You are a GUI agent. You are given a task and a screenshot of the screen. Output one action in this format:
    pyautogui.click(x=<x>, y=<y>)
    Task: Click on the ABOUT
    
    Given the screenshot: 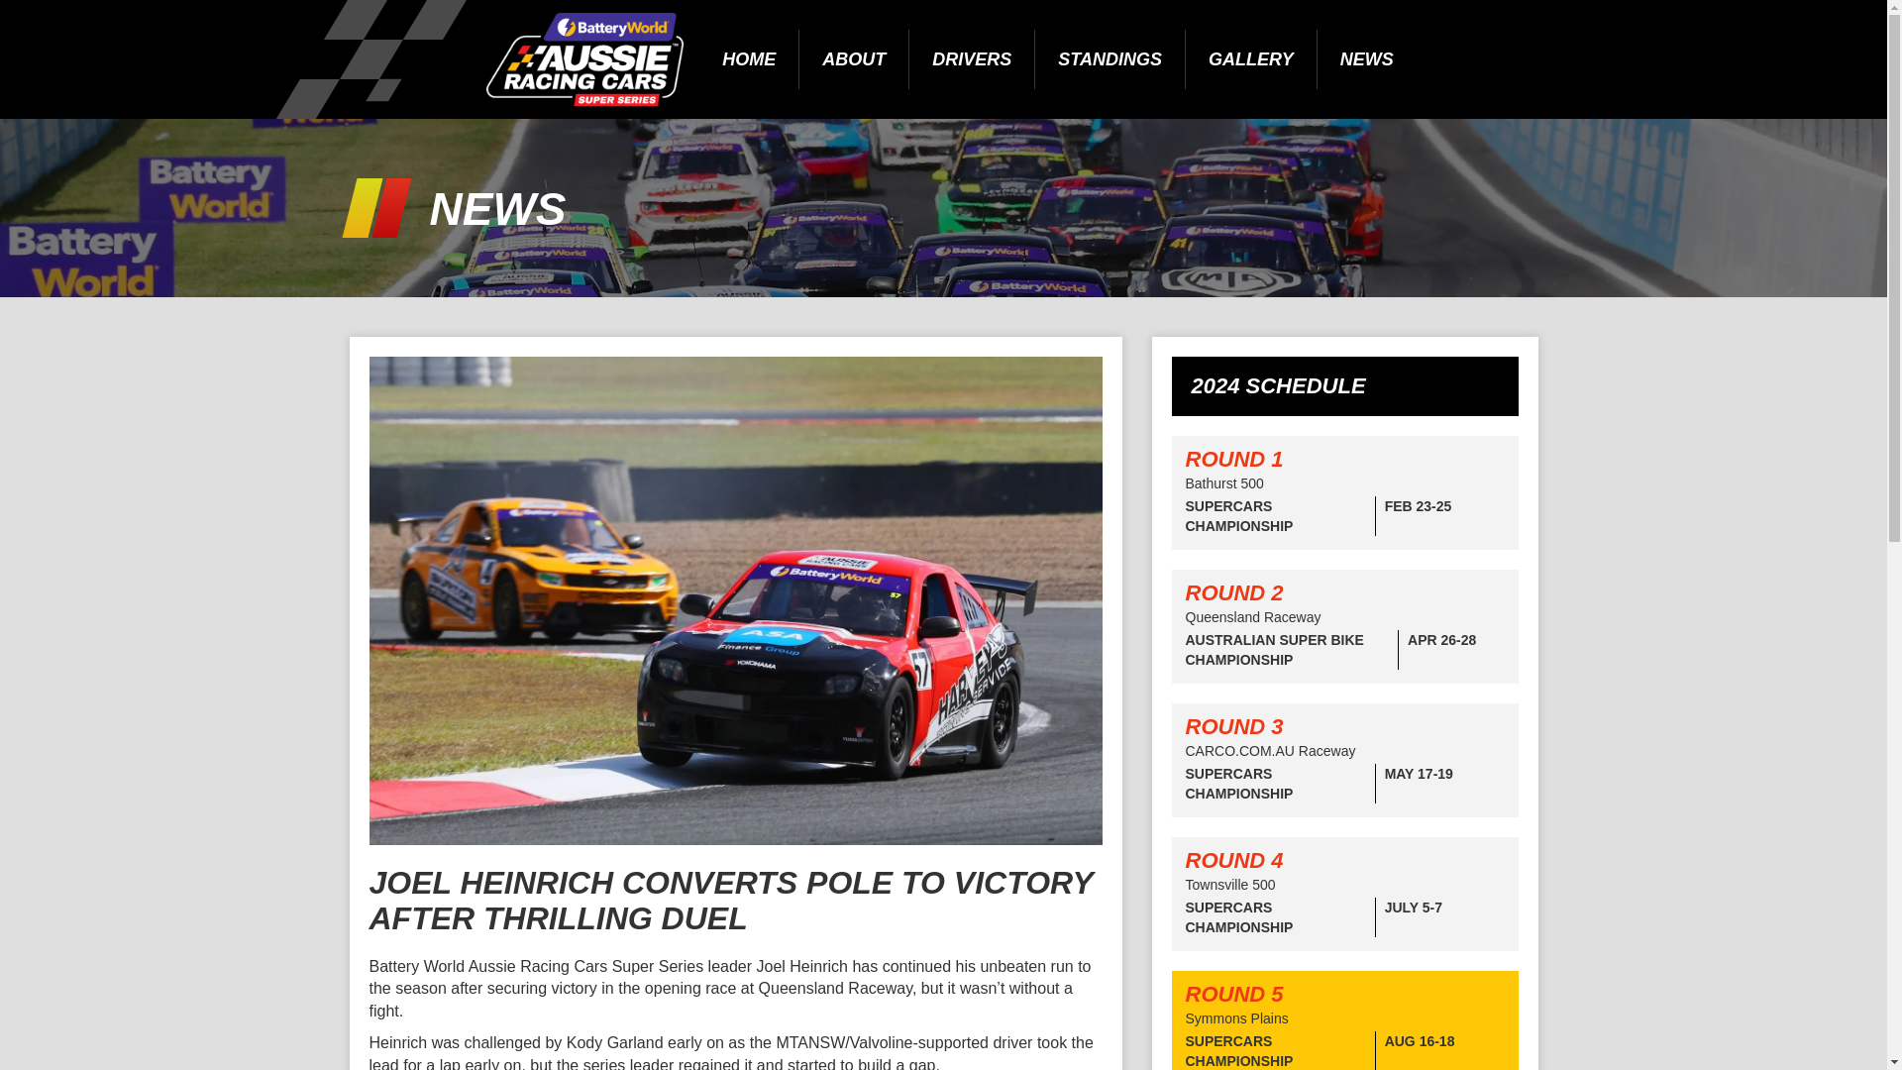 What is the action you would take?
    pyautogui.click(x=854, y=59)
    